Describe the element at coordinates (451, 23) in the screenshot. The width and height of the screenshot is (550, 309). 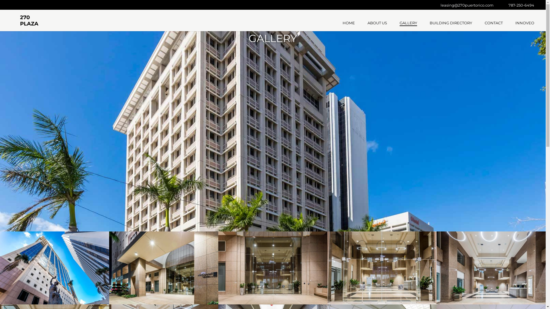
I see `BUILDING DIRECTORY` at that location.